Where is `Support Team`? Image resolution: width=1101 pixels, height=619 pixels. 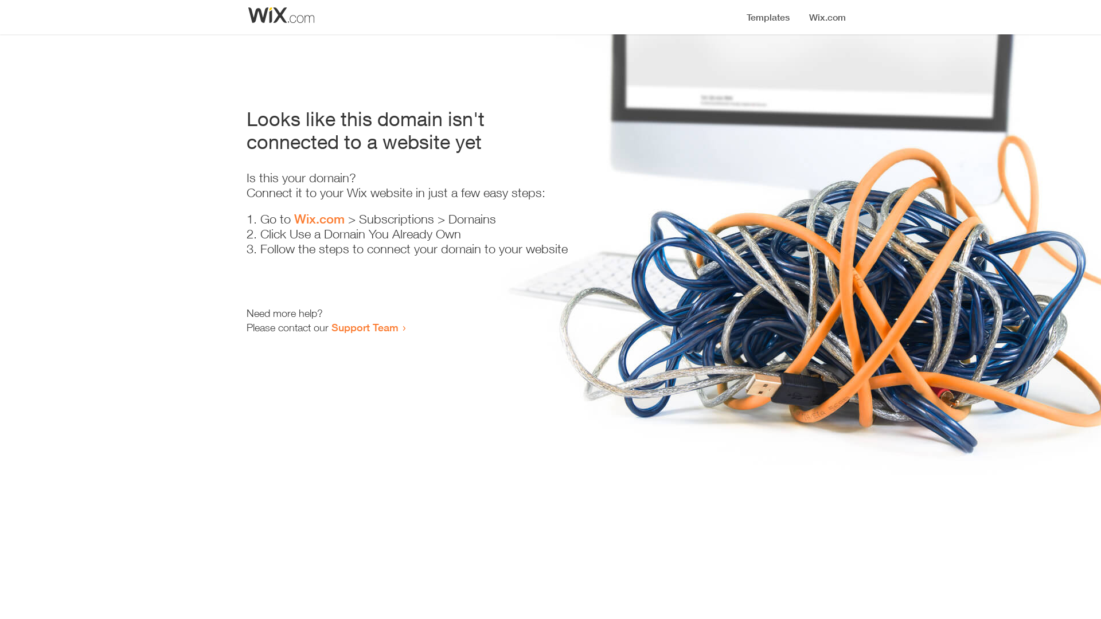 Support Team is located at coordinates (365, 327).